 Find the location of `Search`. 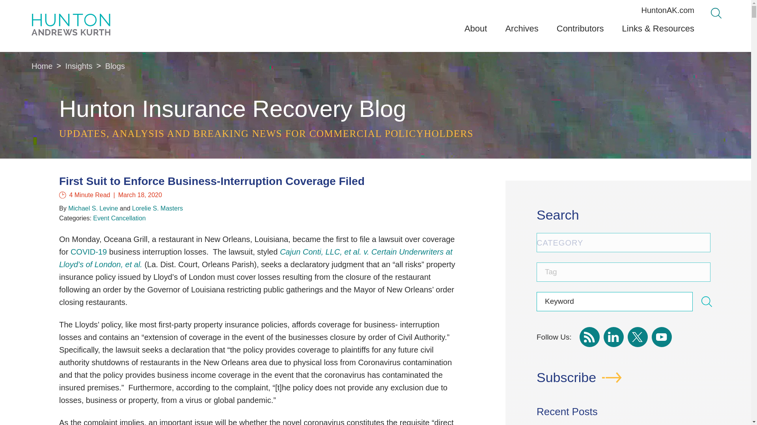

Search is located at coordinates (716, 13).